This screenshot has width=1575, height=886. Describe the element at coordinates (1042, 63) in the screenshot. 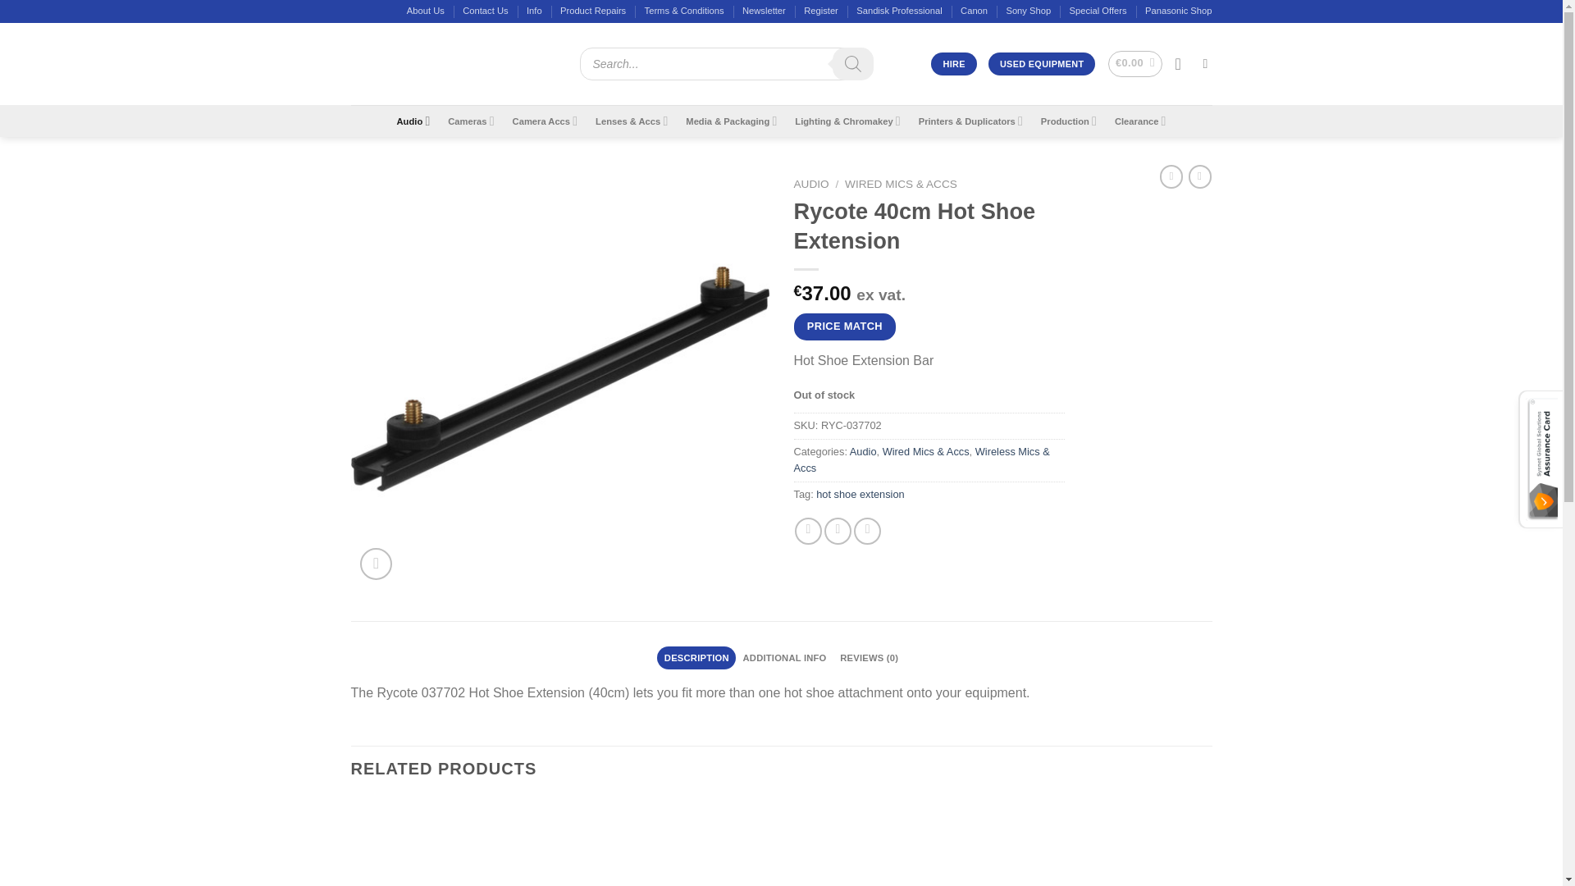

I see `USED EQUIPMENT` at that location.